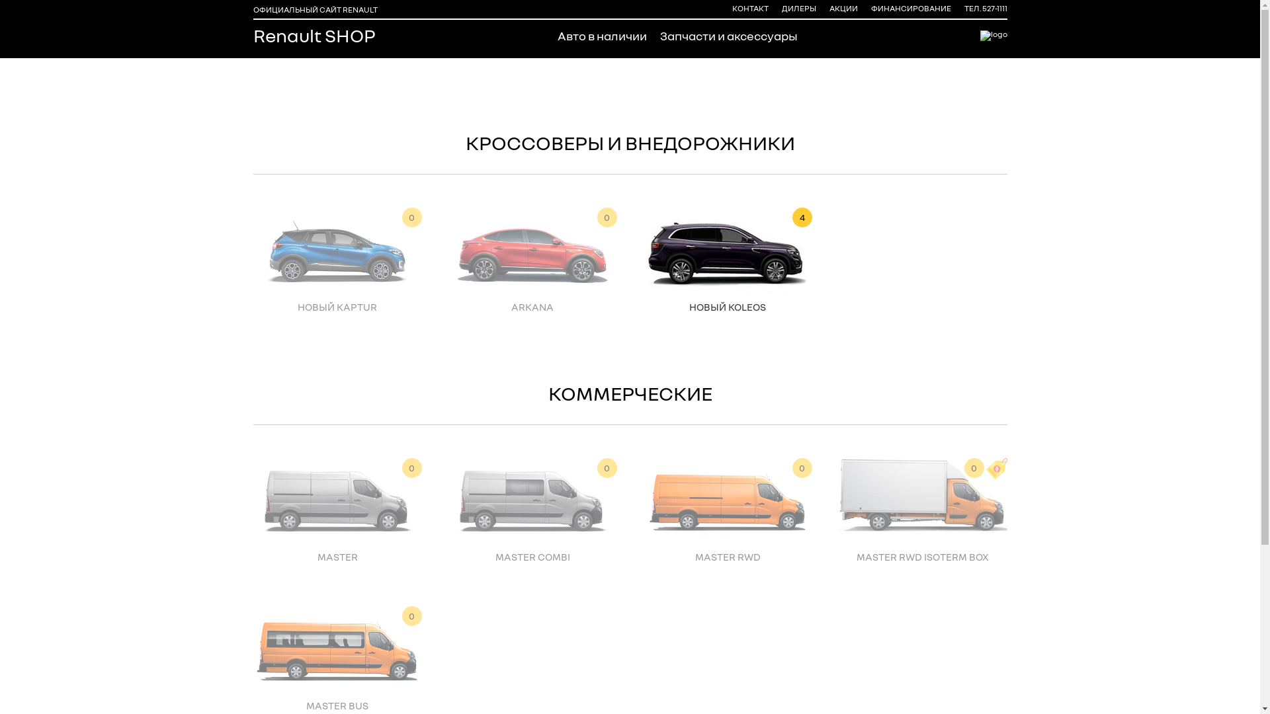 The height and width of the screenshot is (714, 1270). What do you see at coordinates (337, 500) in the screenshot?
I see `0` at bounding box center [337, 500].